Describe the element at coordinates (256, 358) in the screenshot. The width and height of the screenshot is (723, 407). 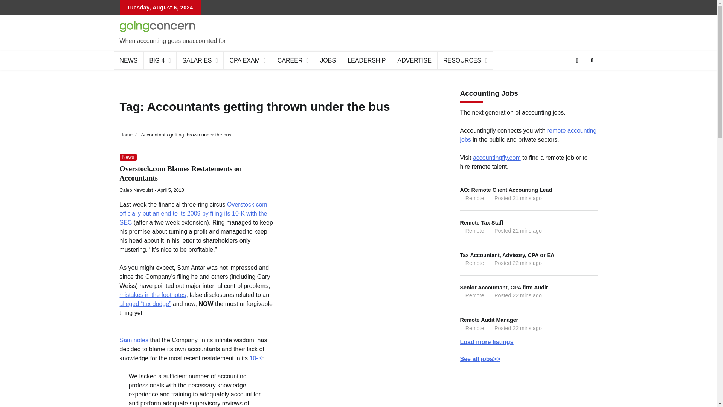
I see `10-K` at that location.